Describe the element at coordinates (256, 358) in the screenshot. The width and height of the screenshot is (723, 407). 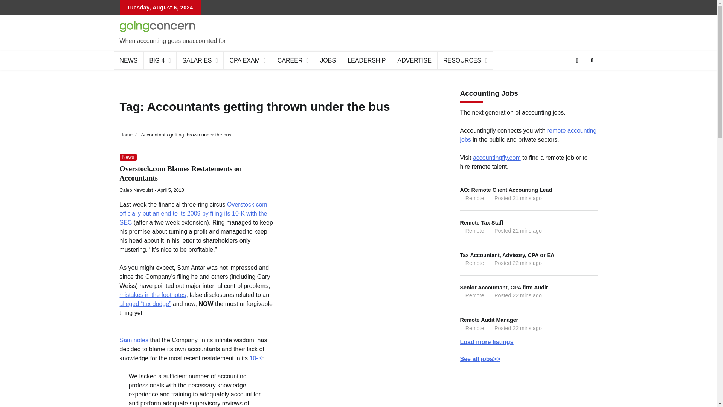
I see `10-K` at that location.